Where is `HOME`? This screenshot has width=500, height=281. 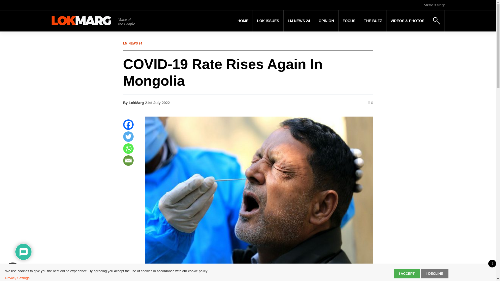
HOME is located at coordinates (243, 21).